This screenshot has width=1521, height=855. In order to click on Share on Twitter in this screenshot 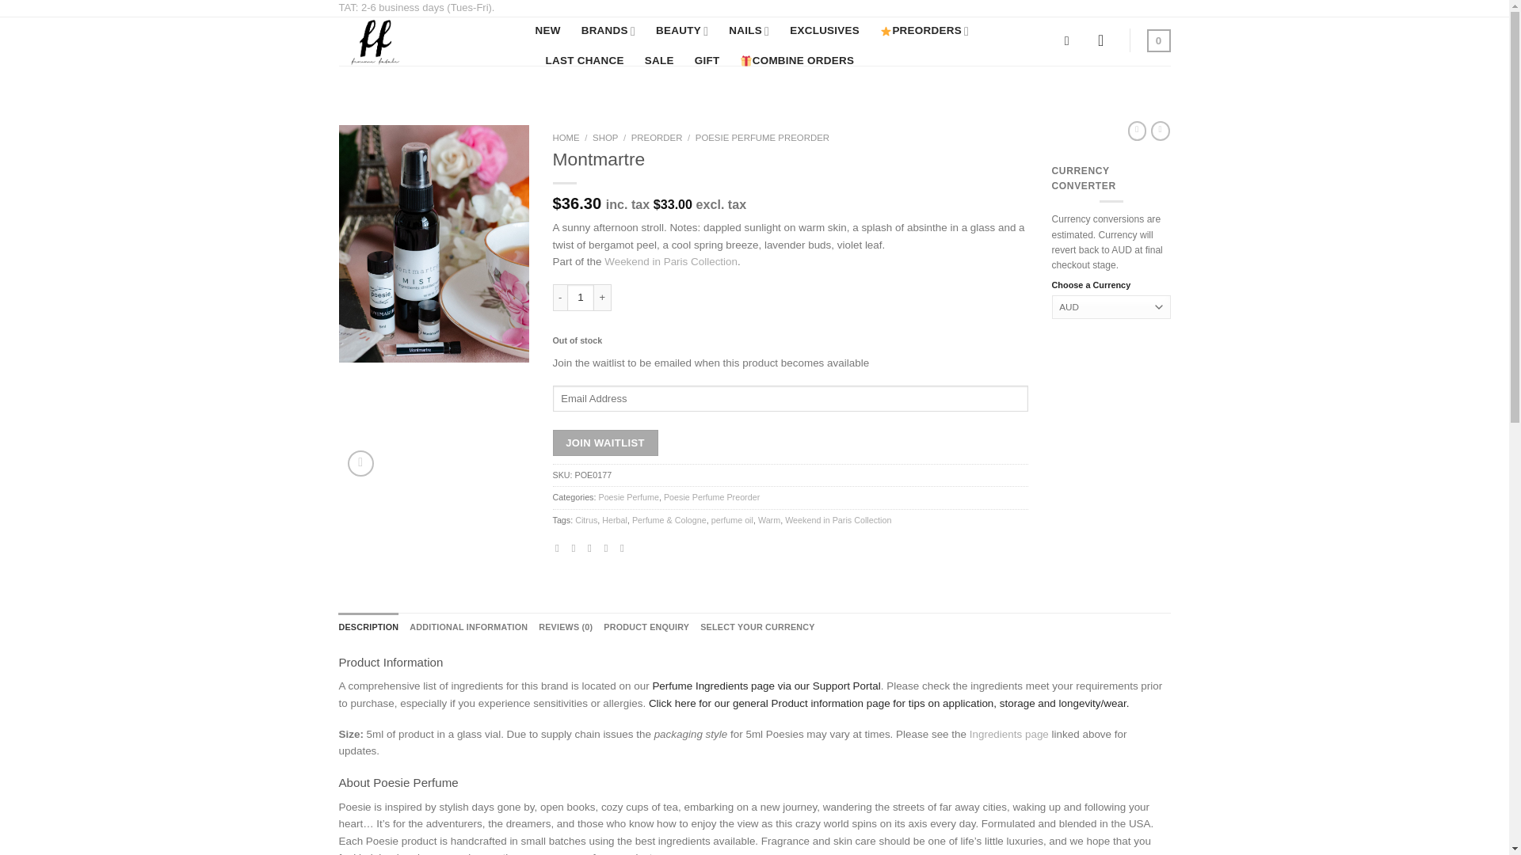, I will do `click(577, 548)`.